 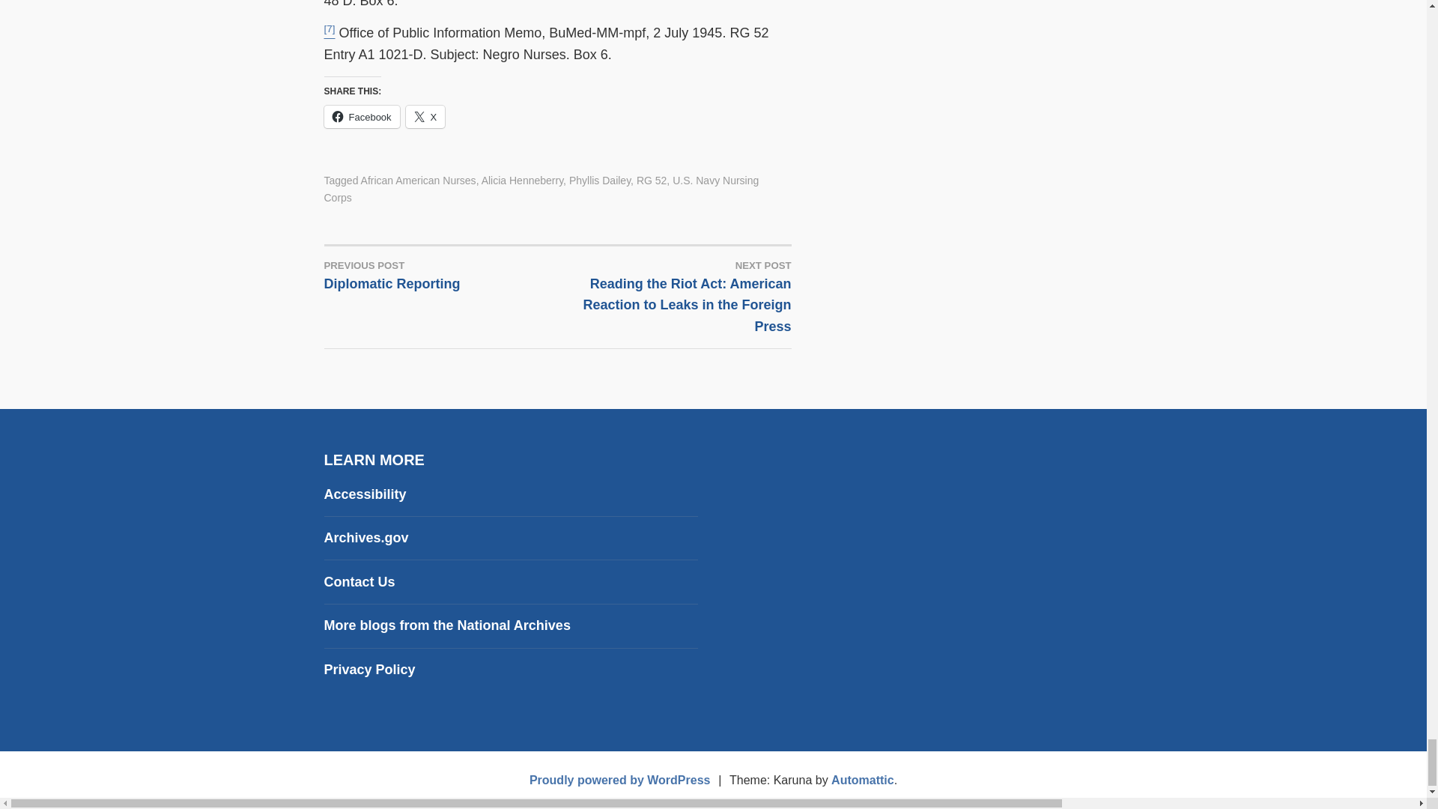 I want to click on U.S. National Archives Blogroll, so click(x=446, y=625).